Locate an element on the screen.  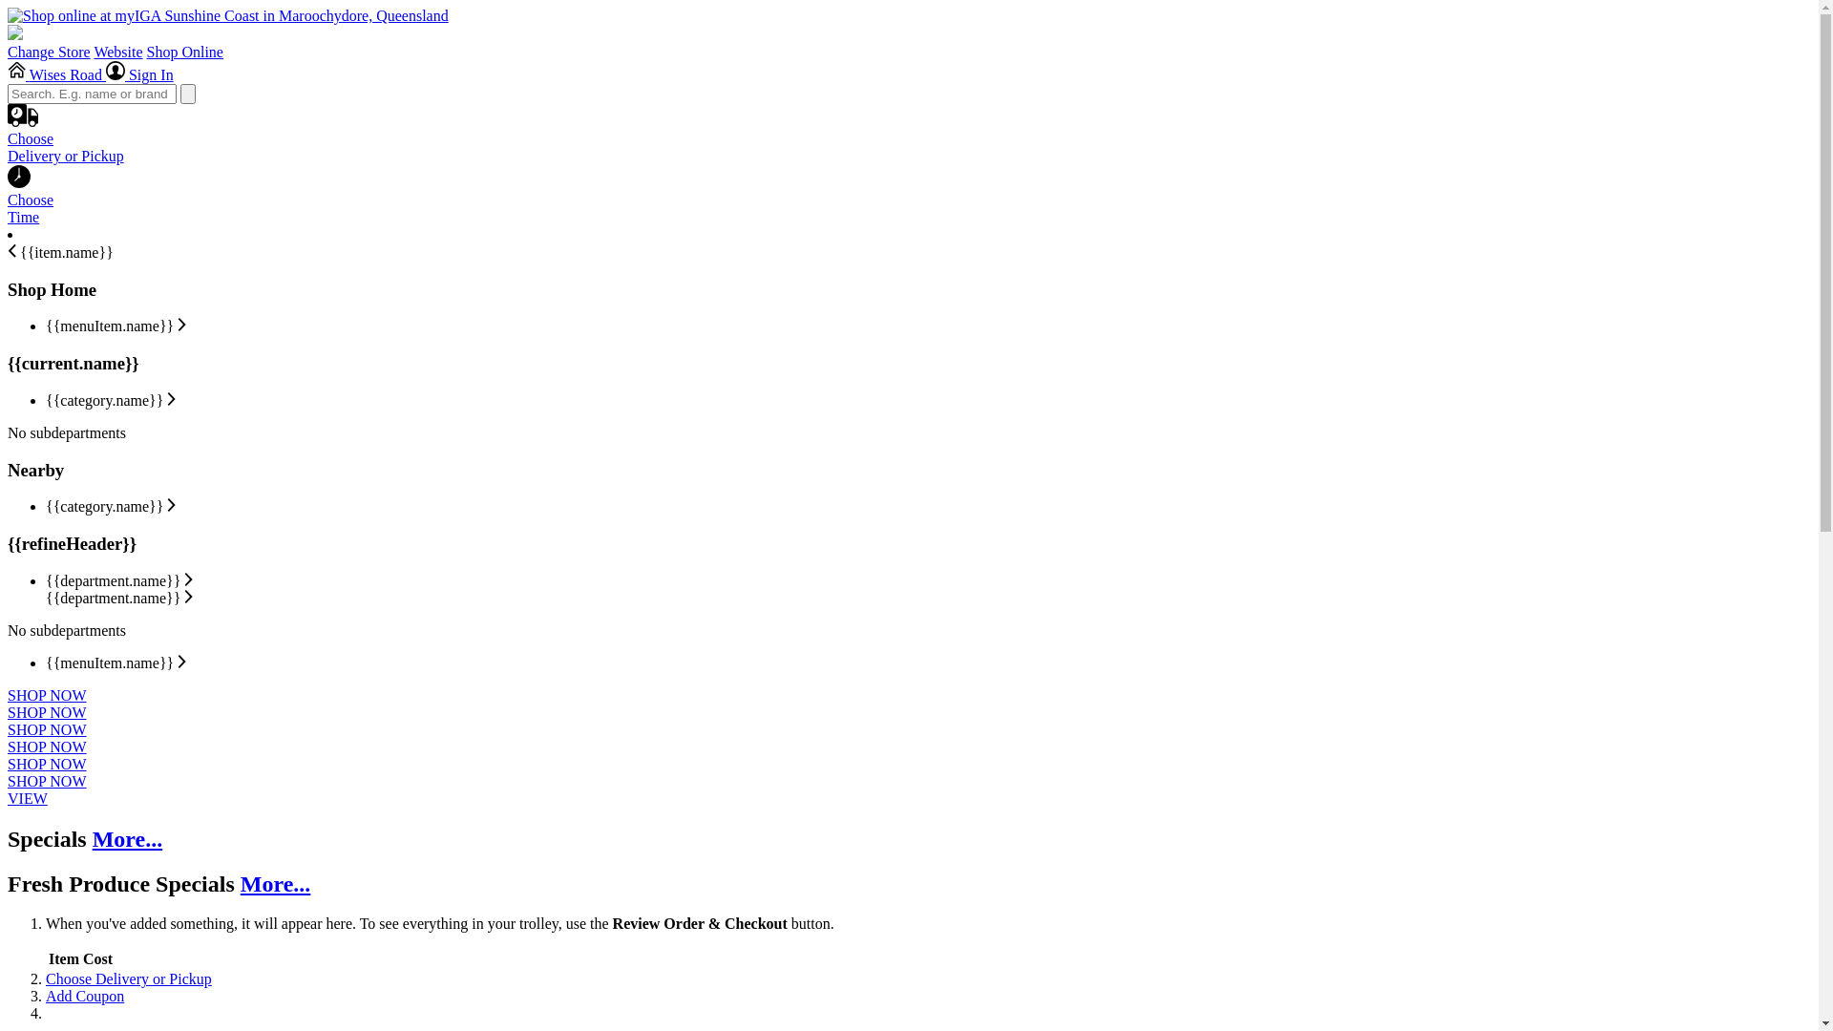
More... is located at coordinates (276, 884).